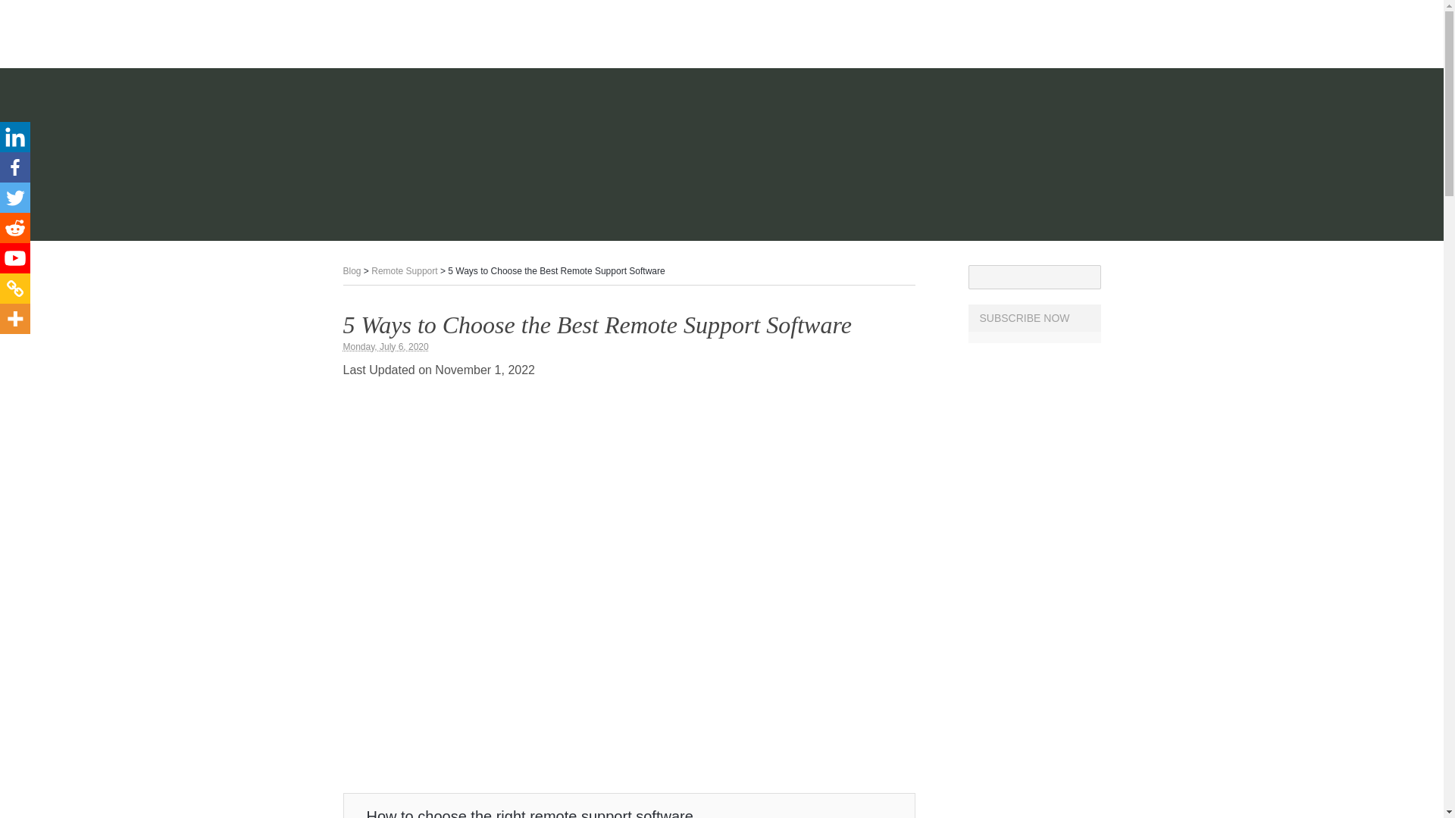 This screenshot has height=818, width=1455. What do you see at coordinates (15, 288) in the screenshot?
I see `Copy Link` at bounding box center [15, 288].